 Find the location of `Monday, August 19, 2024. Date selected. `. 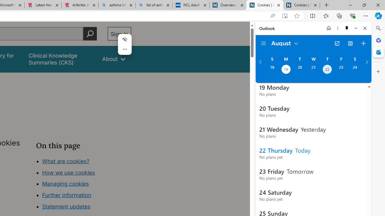

Monday, August 19, 2024. Date selected.  is located at coordinates (286, 70).